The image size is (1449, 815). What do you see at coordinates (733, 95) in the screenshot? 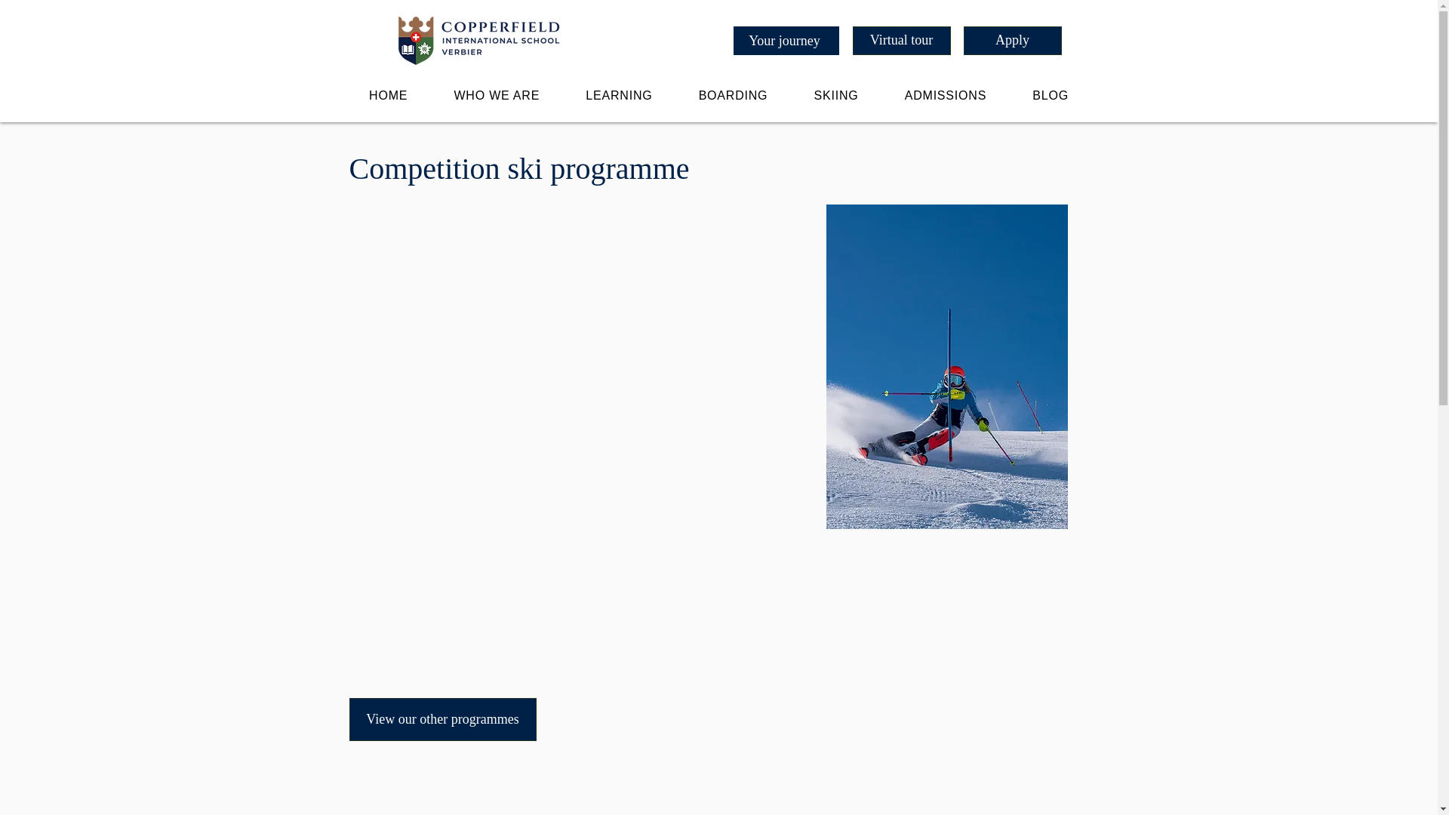
I see `BOARDING` at bounding box center [733, 95].